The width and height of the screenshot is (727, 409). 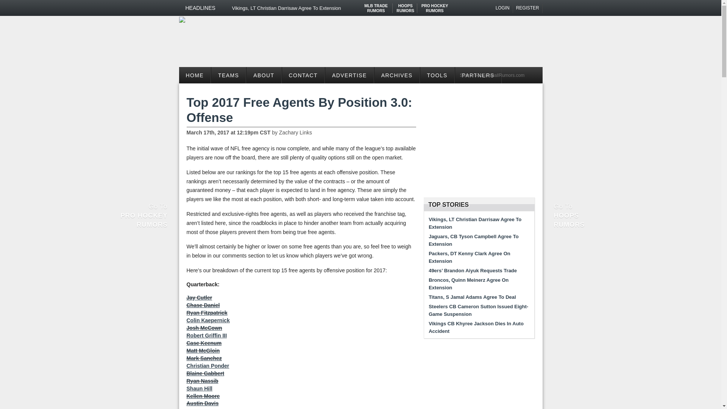 I want to click on TEAMS, so click(x=528, y=8).